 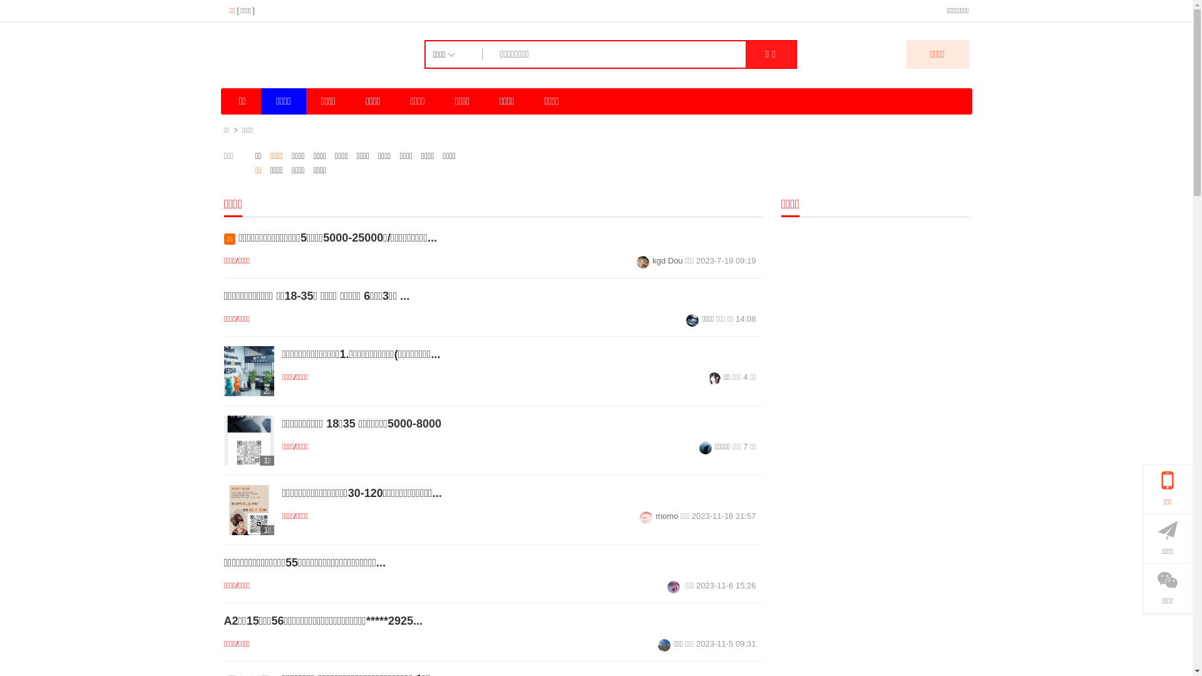 I want to click on momo, so click(x=659, y=516).